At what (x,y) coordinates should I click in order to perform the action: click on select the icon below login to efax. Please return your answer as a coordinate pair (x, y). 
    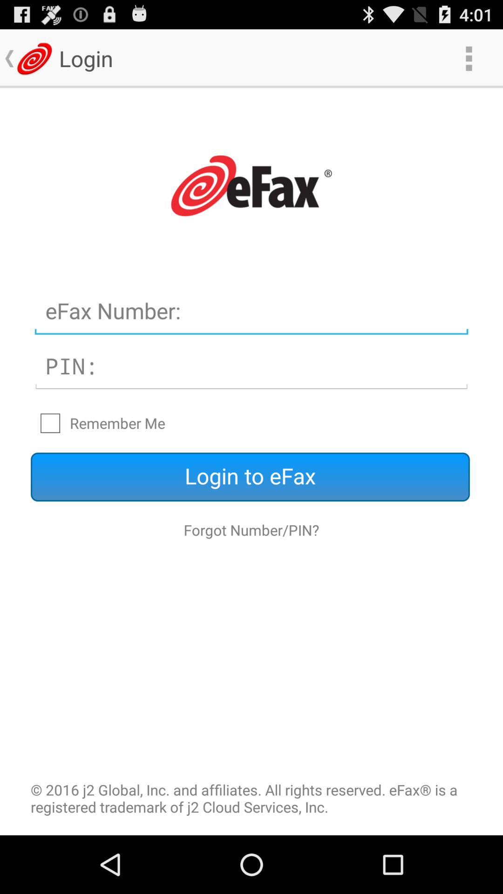
    Looking at the image, I should click on (251, 530).